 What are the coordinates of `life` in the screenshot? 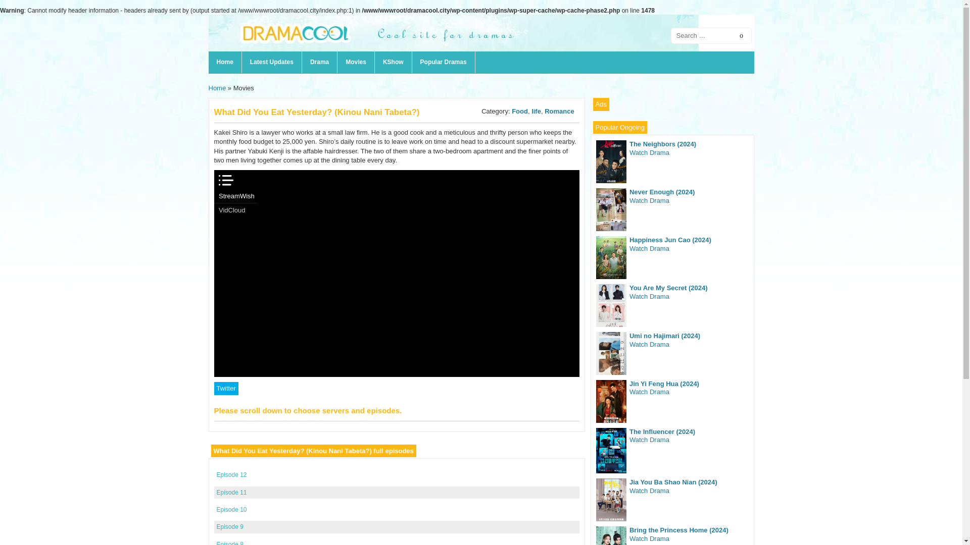 It's located at (537, 111).